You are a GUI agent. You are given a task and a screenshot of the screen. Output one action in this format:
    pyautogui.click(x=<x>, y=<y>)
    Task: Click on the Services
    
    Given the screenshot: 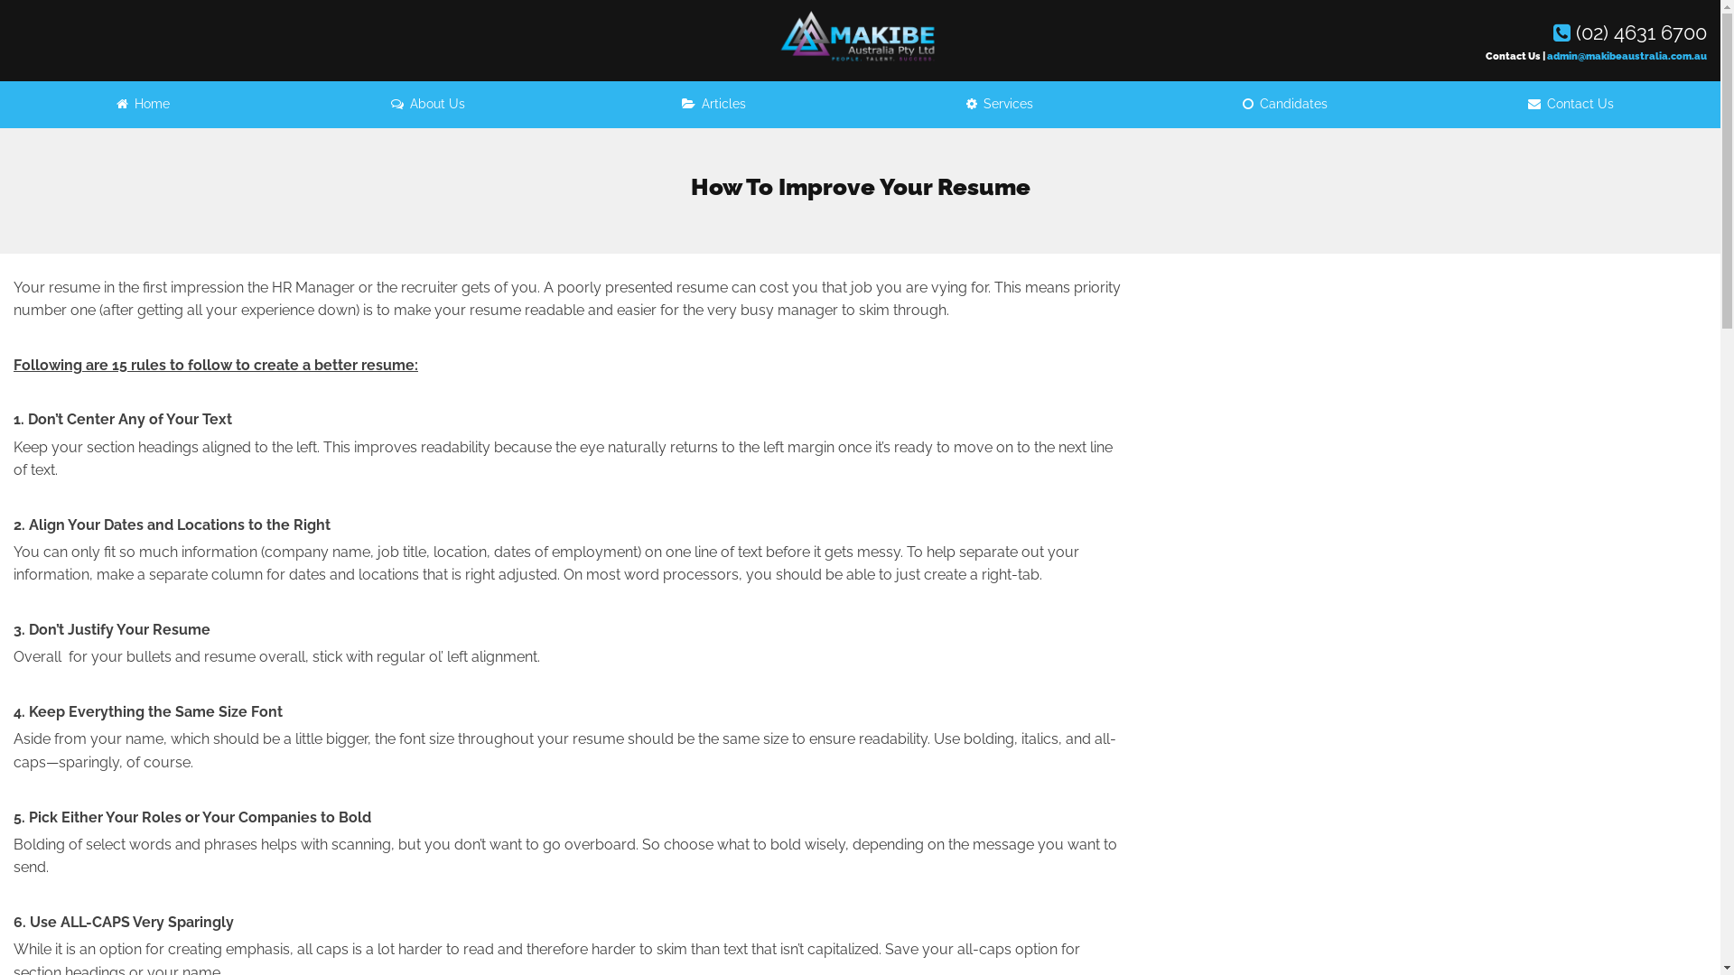 What is the action you would take?
    pyautogui.click(x=1000, y=105)
    